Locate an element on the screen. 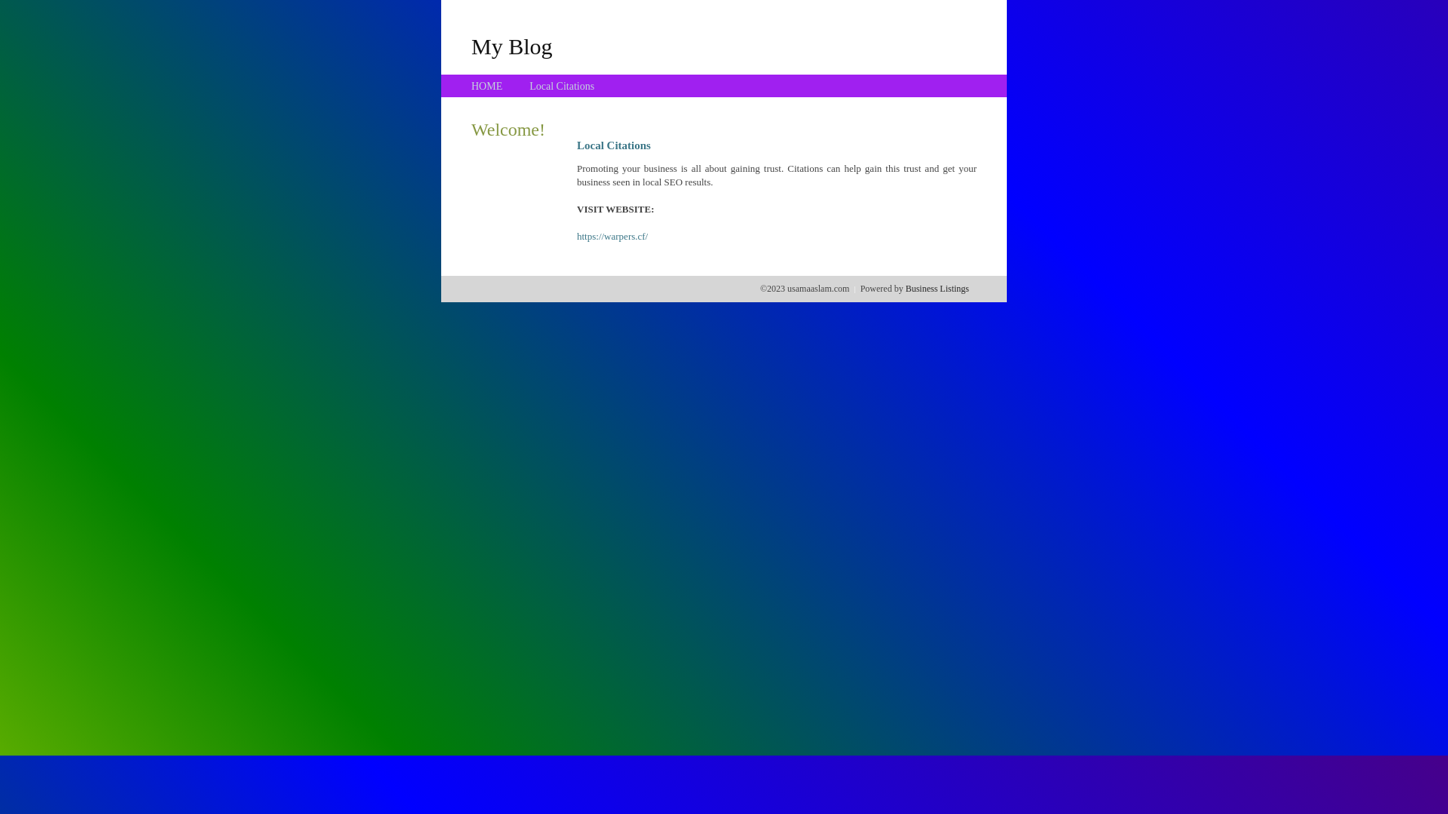  HOME is located at coordinates (487, 86).